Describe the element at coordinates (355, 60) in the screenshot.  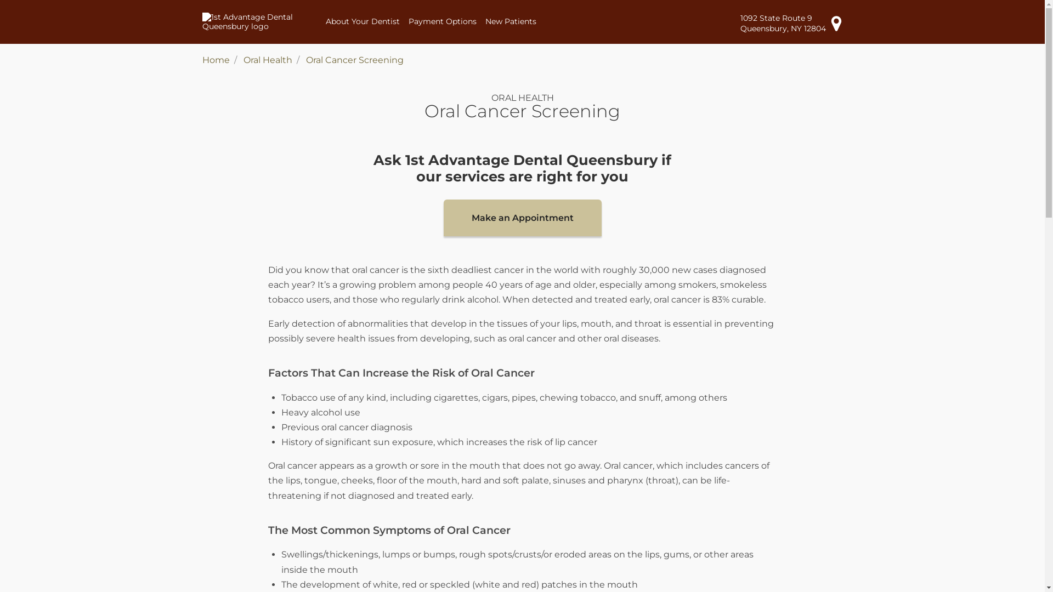
I see `Oral Cancer Screening` at that location.